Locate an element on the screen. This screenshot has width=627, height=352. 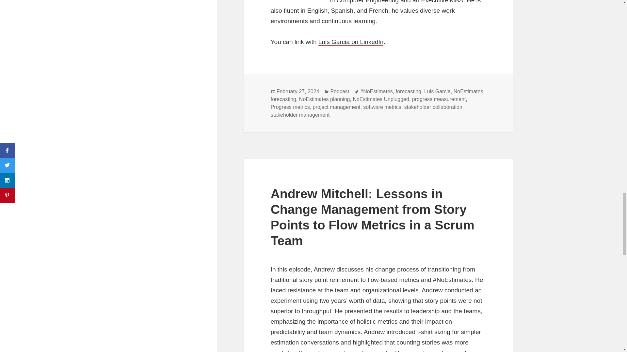
February 27, 2024 is located at coordinates (298, 92).